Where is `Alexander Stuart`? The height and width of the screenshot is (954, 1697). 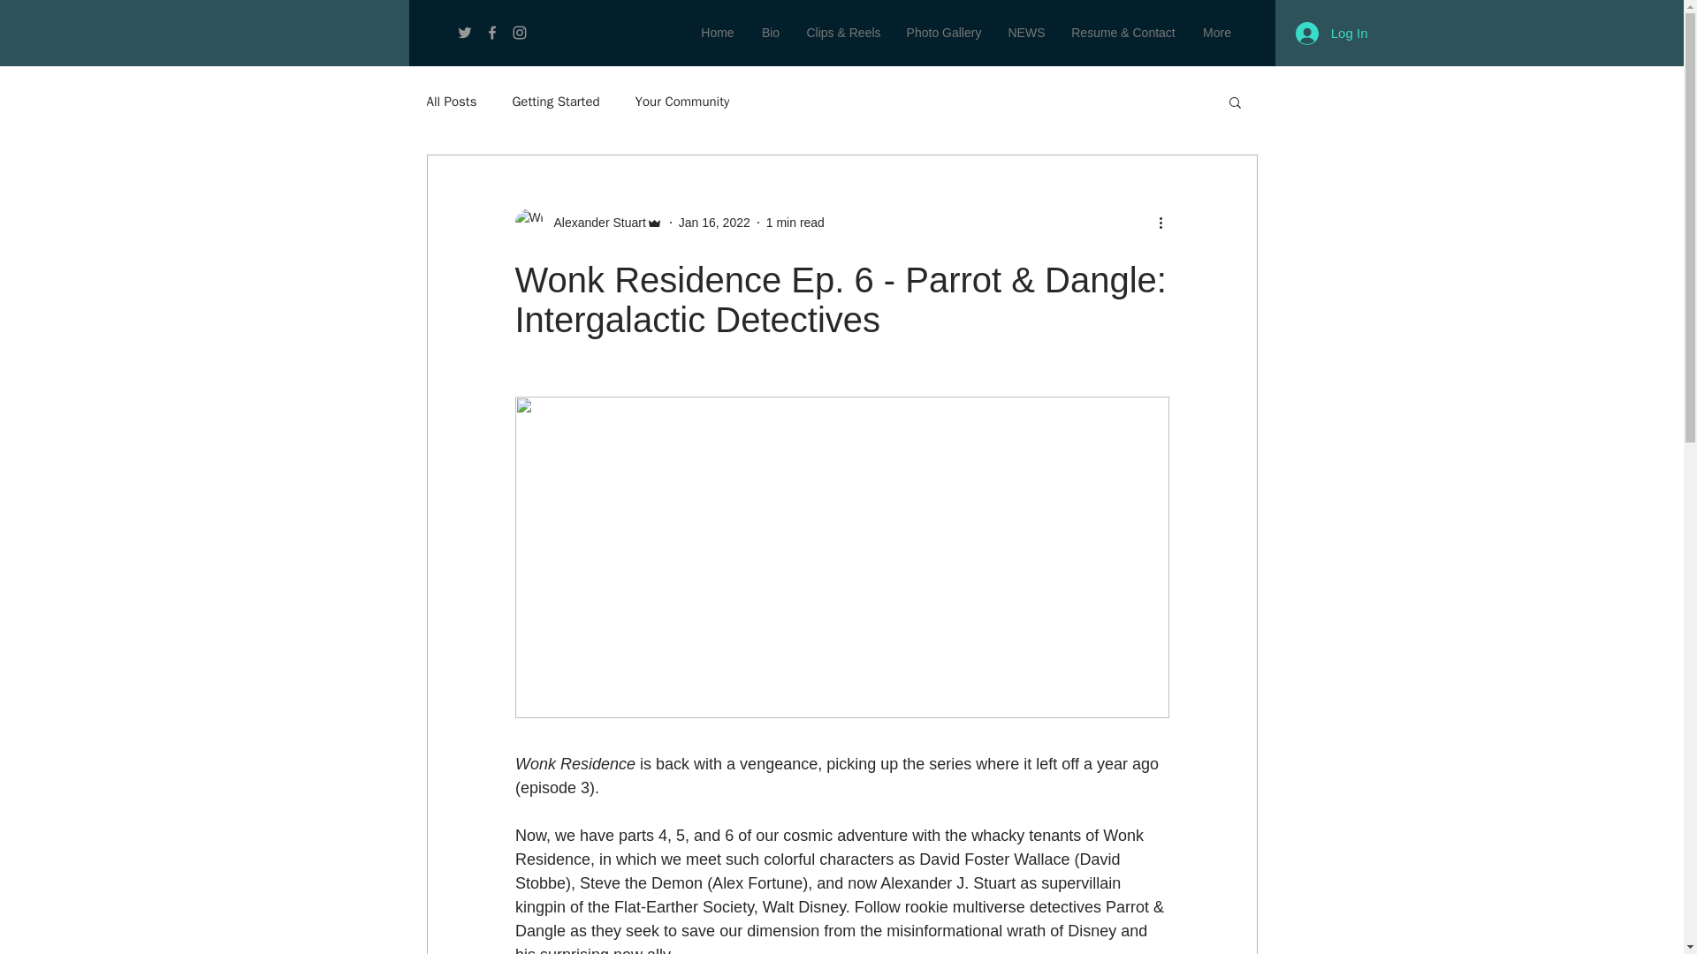
Alexander Stuart is located at coordinates (594, 223).